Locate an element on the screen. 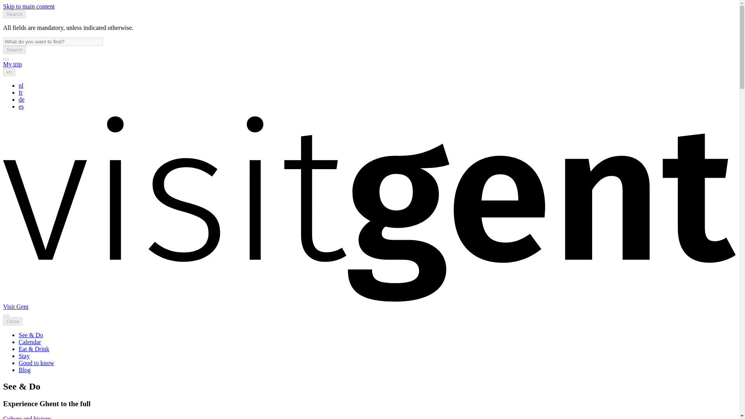  Blog is located at coordinates (24, 370).